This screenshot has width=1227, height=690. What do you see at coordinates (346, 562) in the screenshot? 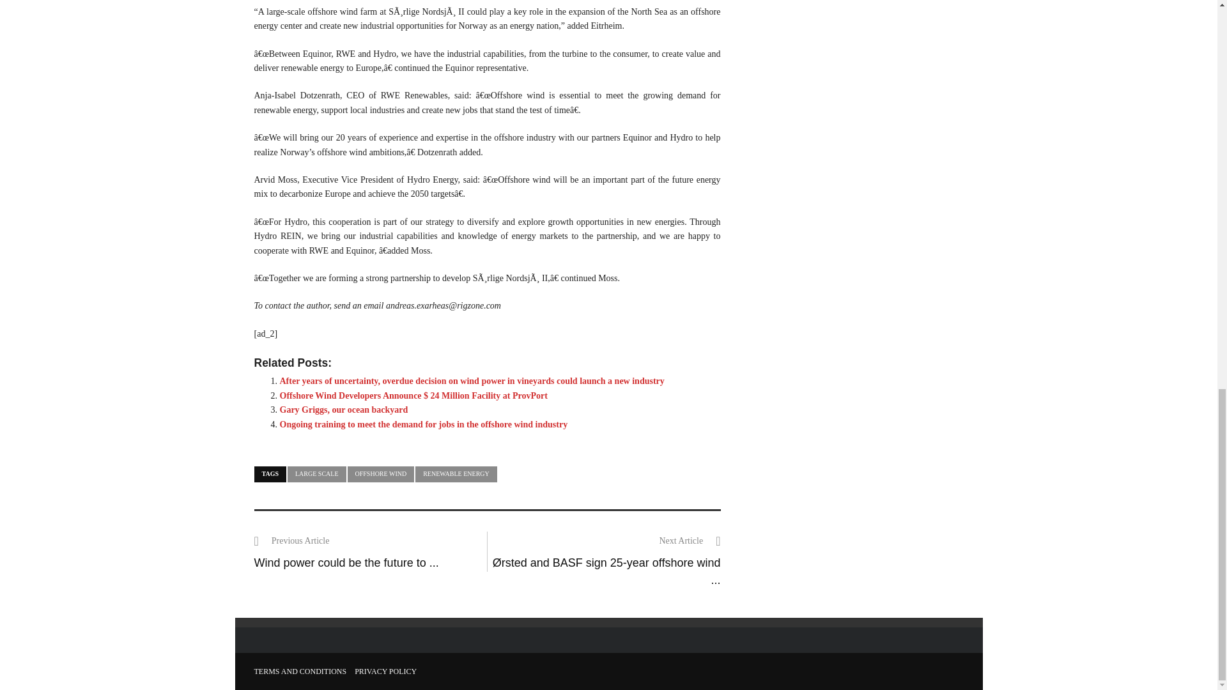
I see `Wind power could be the future to ...` at bounding box center [346, 562].